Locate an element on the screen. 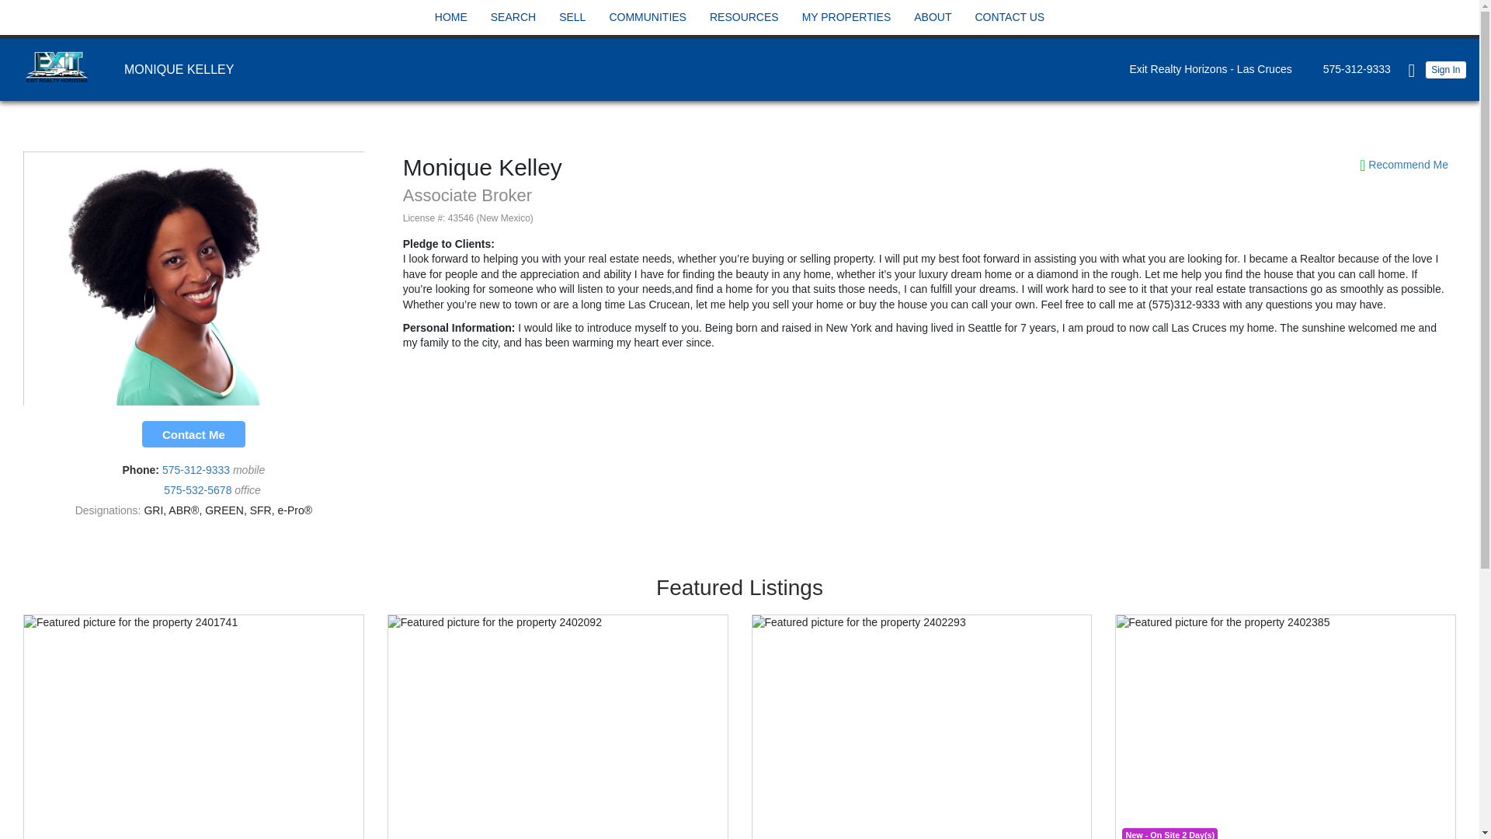 This screenshot has height=839, width=1491. 575-312-9333 is located at coordinates (197, 470).